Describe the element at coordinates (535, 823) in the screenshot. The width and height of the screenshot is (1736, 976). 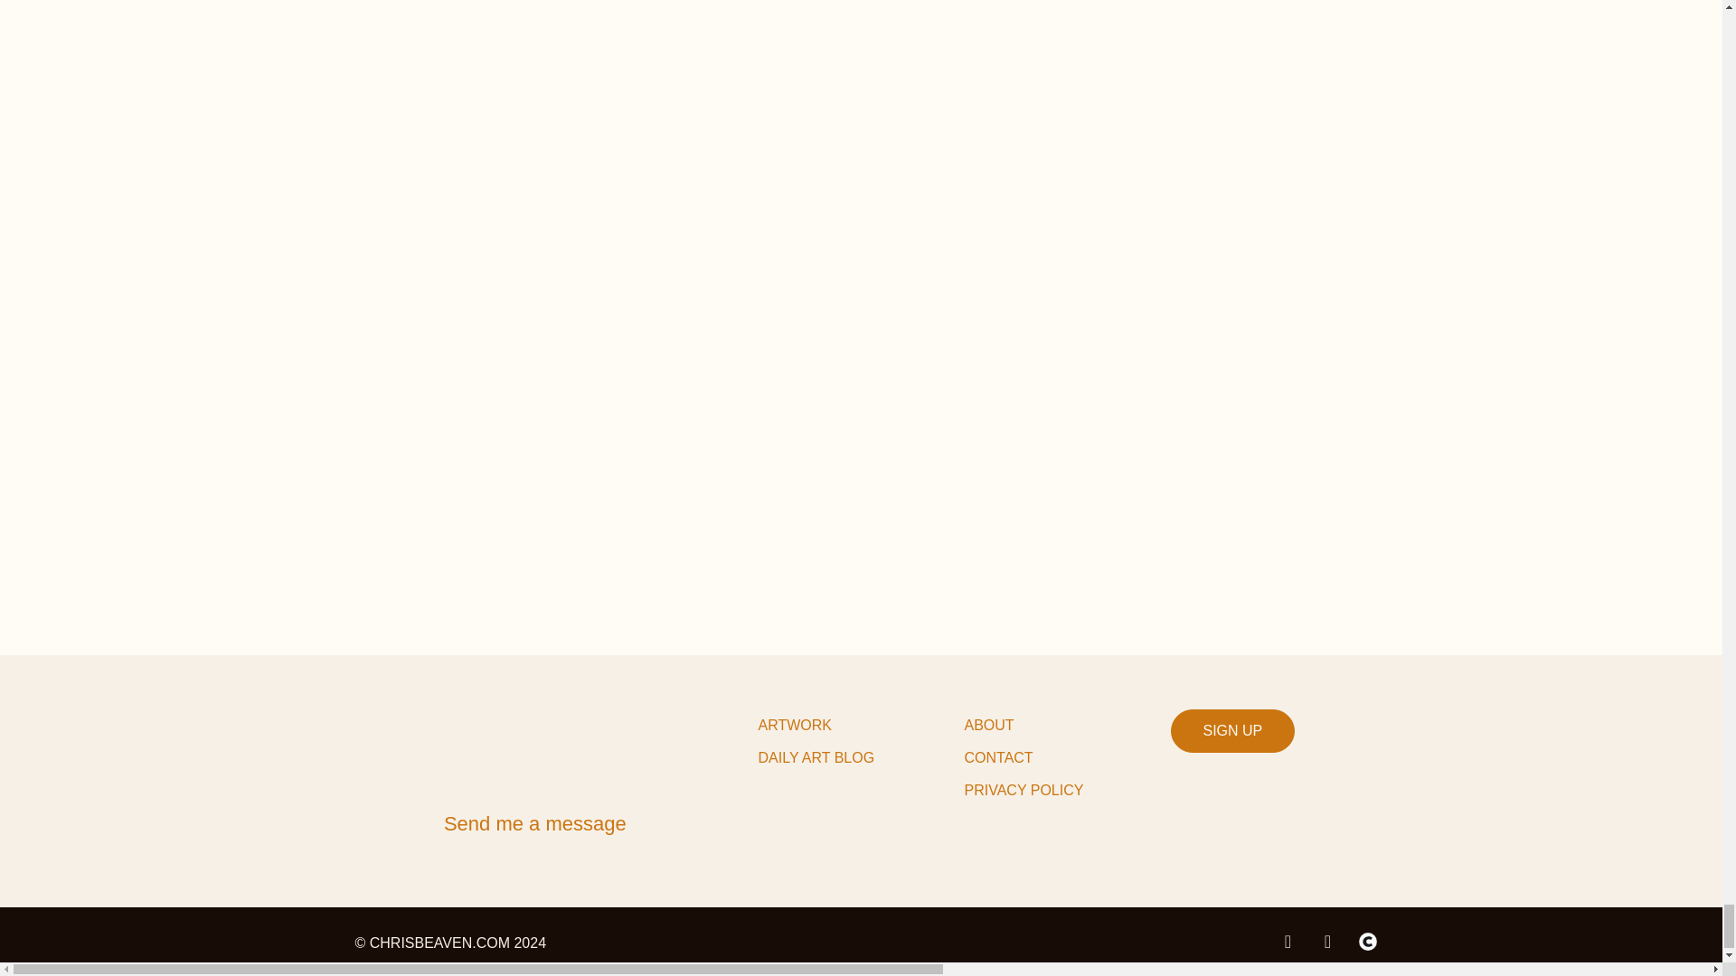
I see `Send me a message` at that location.